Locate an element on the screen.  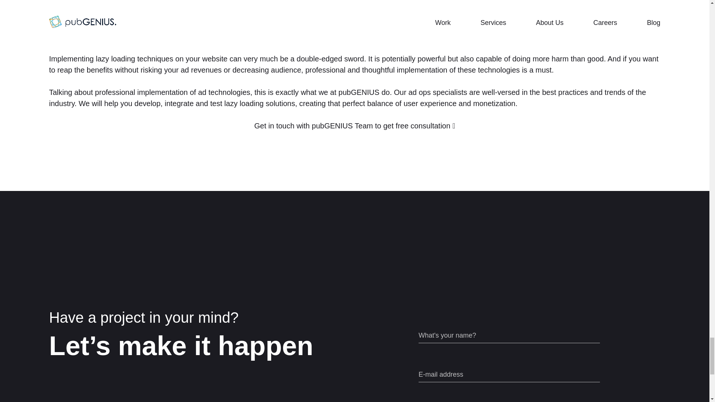
E-mail address is located at coordinates (509, 375).